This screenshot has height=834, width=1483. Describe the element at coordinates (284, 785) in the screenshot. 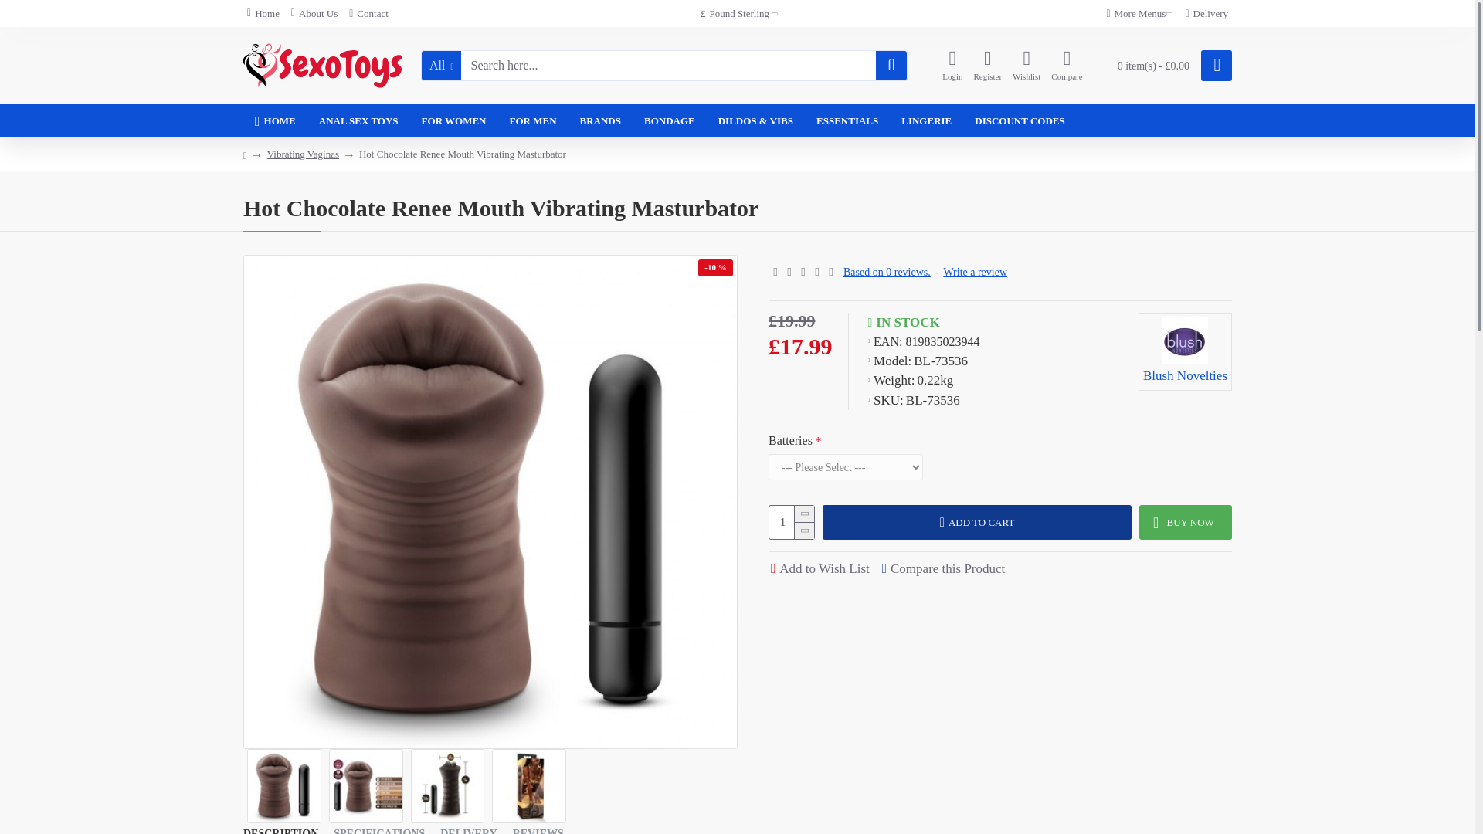

I see `Hot Chocolate Renee Mouth Vibrating Masturbator` at that location.